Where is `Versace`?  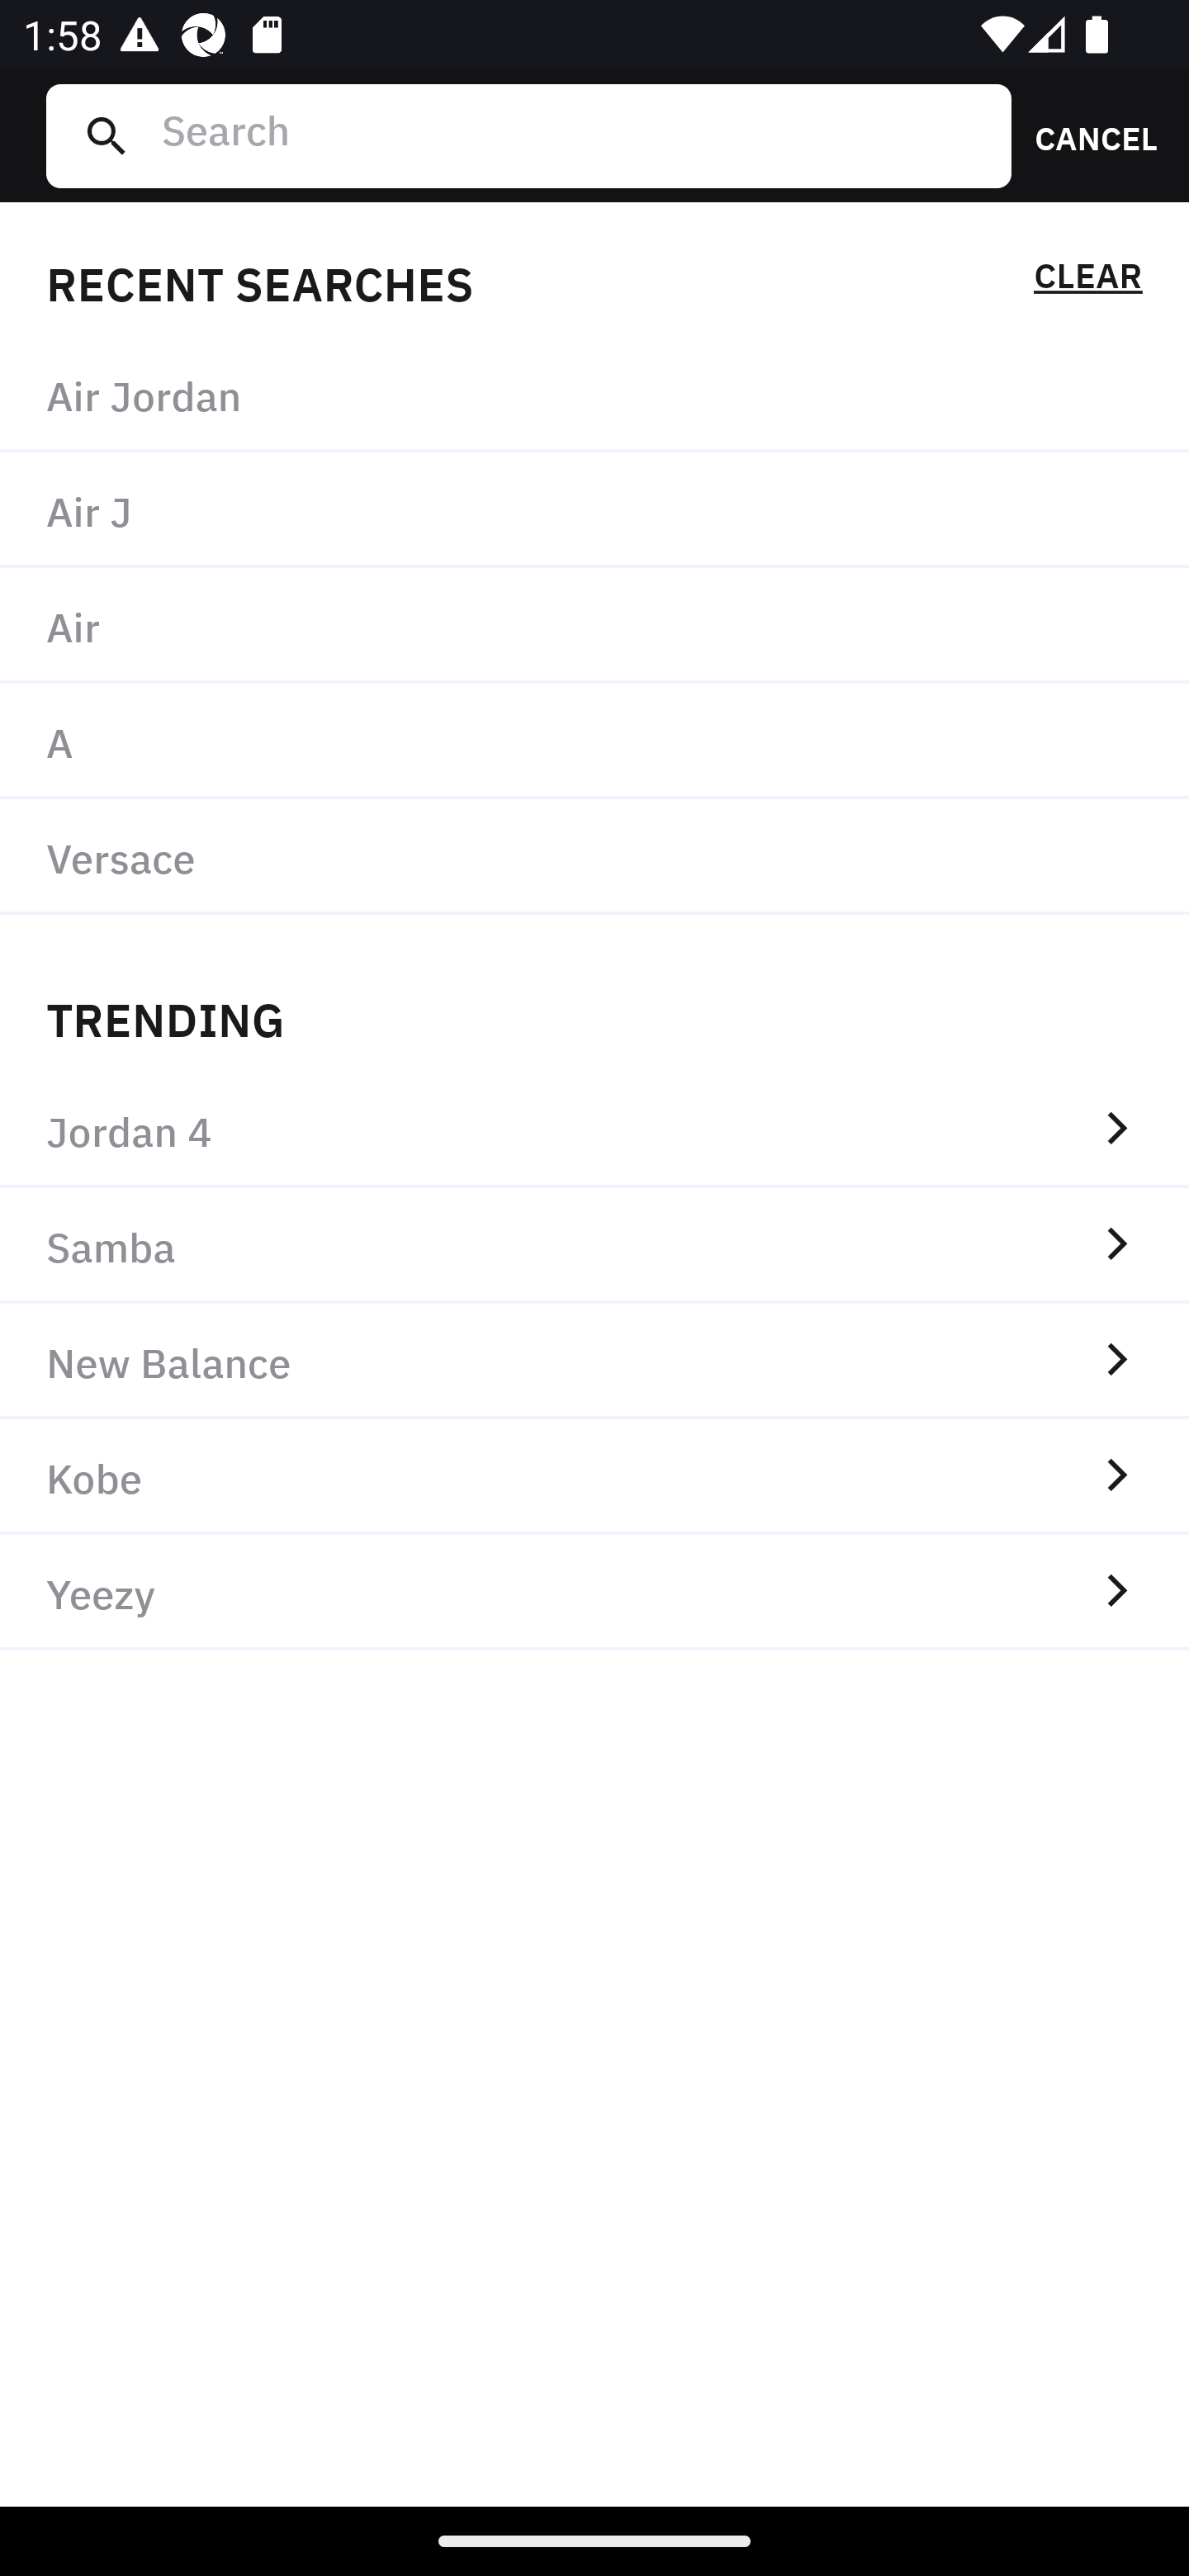 Versace is located at coordinates (594, 856).